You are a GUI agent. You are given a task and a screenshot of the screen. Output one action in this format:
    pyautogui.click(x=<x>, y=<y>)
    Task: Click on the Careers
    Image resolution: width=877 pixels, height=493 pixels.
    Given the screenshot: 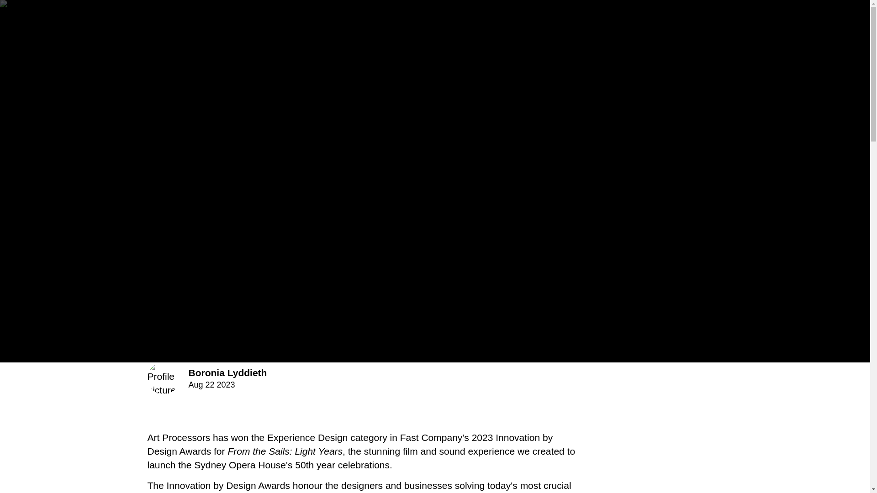 What is the action you would take?
    pyautogui.click(x=724, y=23)
    